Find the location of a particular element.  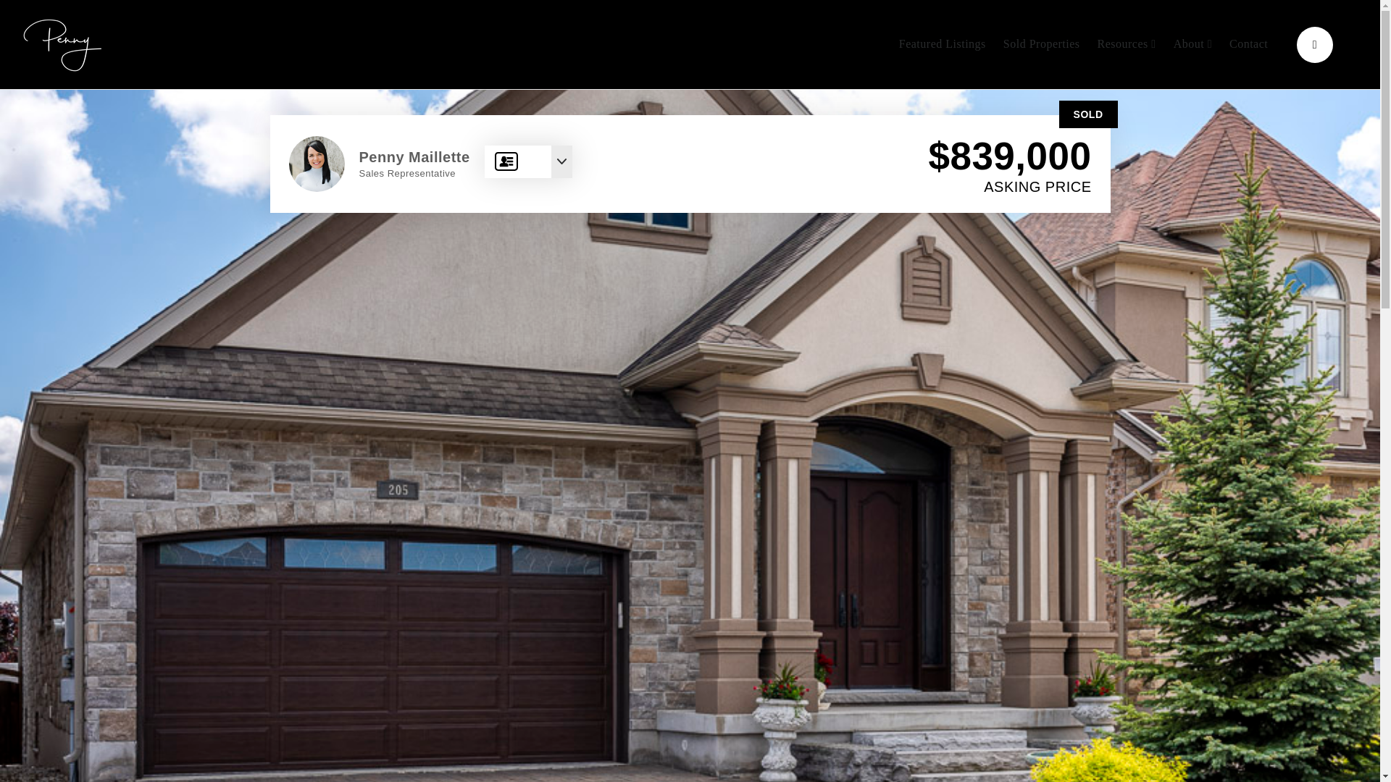

Resources is located at coordinates (1127, 45).